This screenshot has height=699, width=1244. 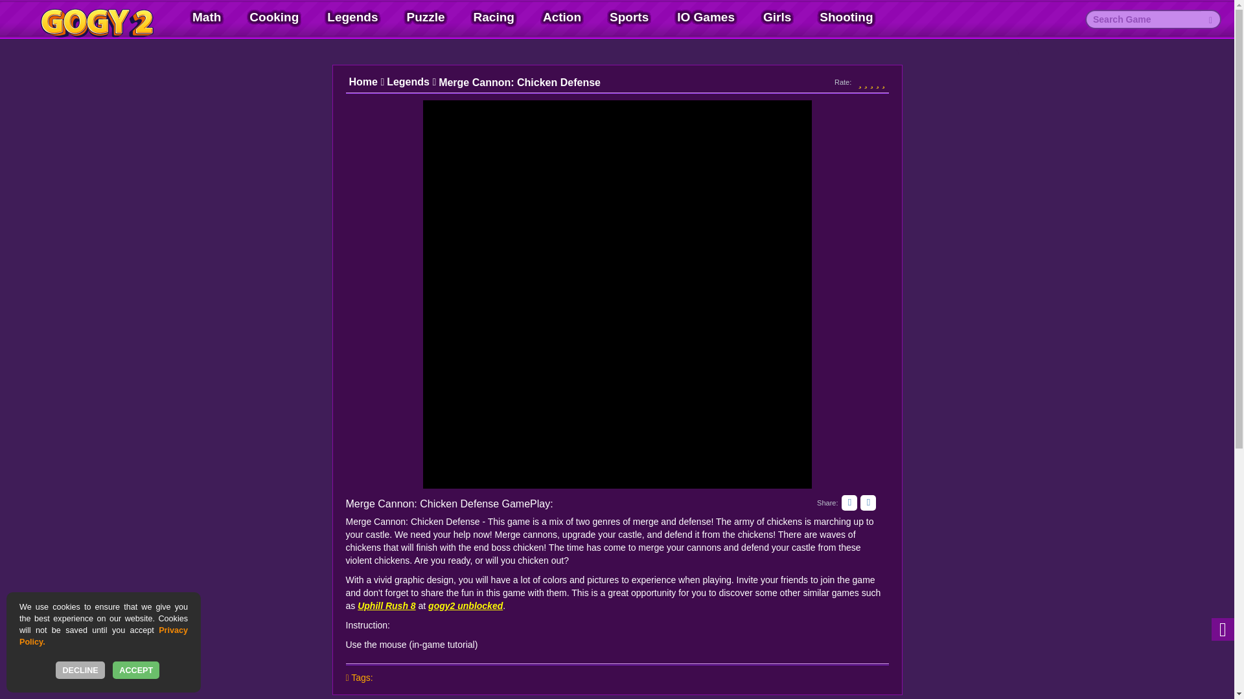 I want to click on Sports, so click(x=628, y=17).